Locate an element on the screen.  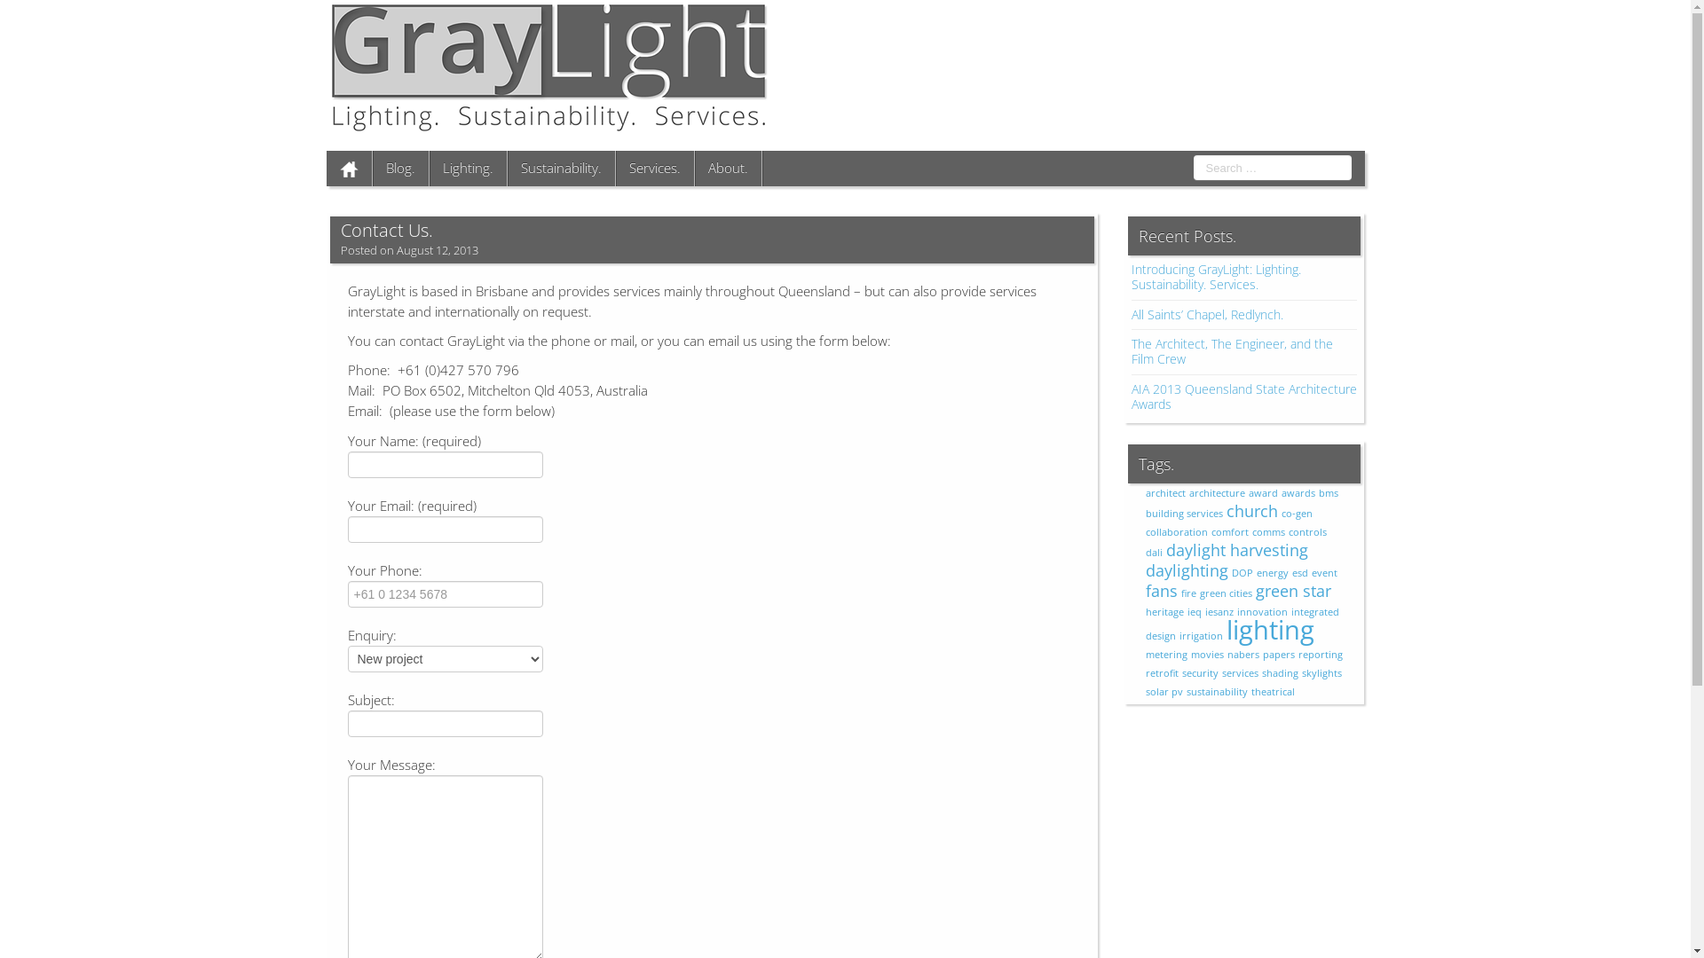
AIA 2013 Queensland State Architecture Awards is located at coordinates (1244, 397).